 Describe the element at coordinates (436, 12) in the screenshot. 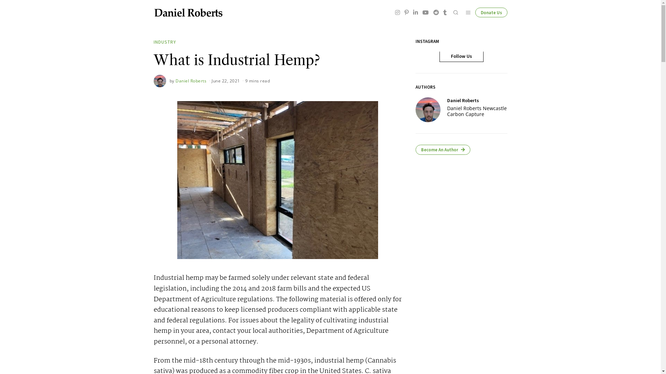

I see `Reddit` at that location.